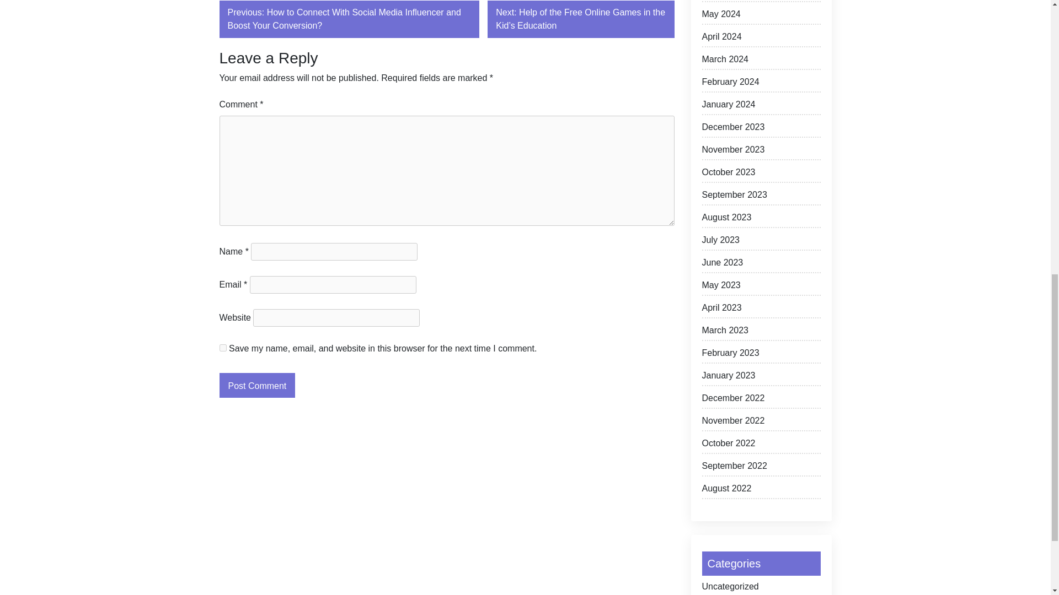 The width and height of the screenshot is (1059, 595). What do you see at coordinates (760, 445) in the screenshot?
I see `October 2022` at bounding box center [760, 445].